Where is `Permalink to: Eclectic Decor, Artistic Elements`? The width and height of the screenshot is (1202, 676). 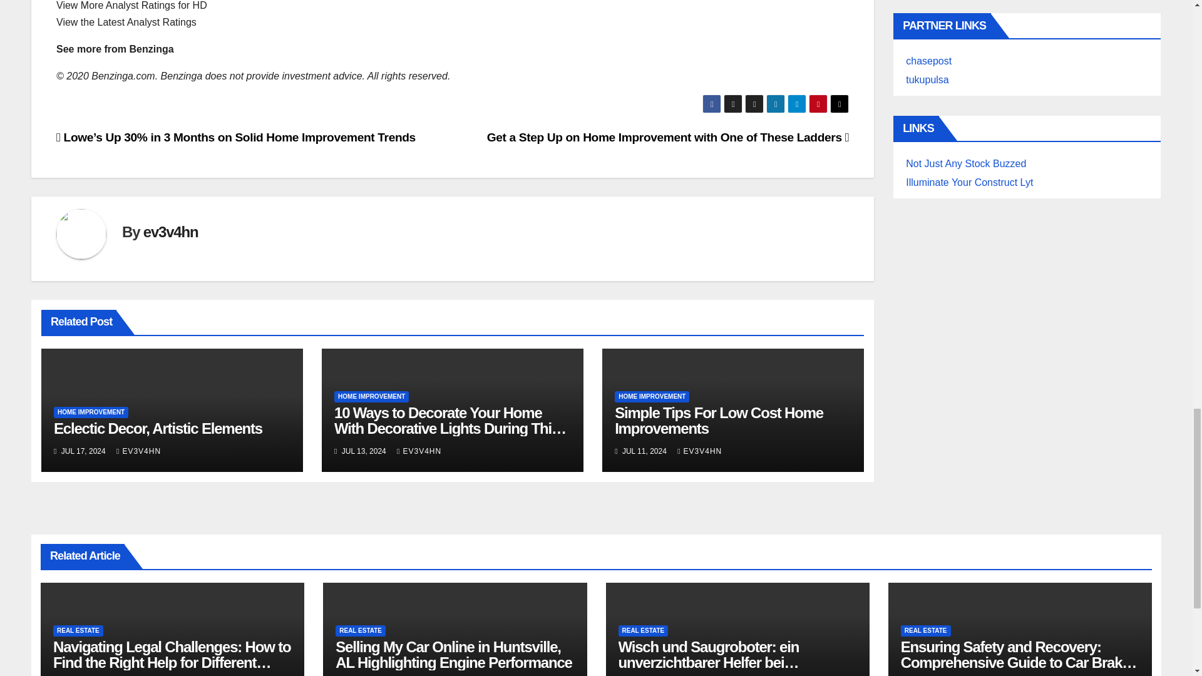 Permalink to: Eclectic Decor, Artistic Elements is located at coordinates (158, 428).